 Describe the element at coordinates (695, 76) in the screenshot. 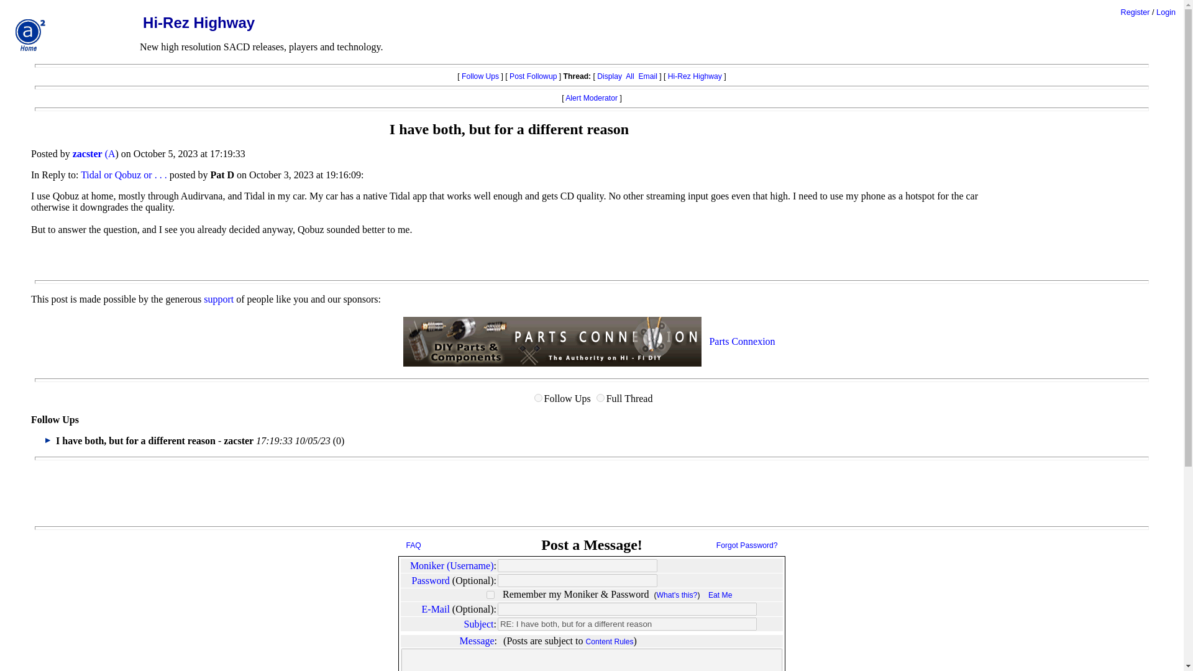

I see `Hi-Rez Highway` at that location.